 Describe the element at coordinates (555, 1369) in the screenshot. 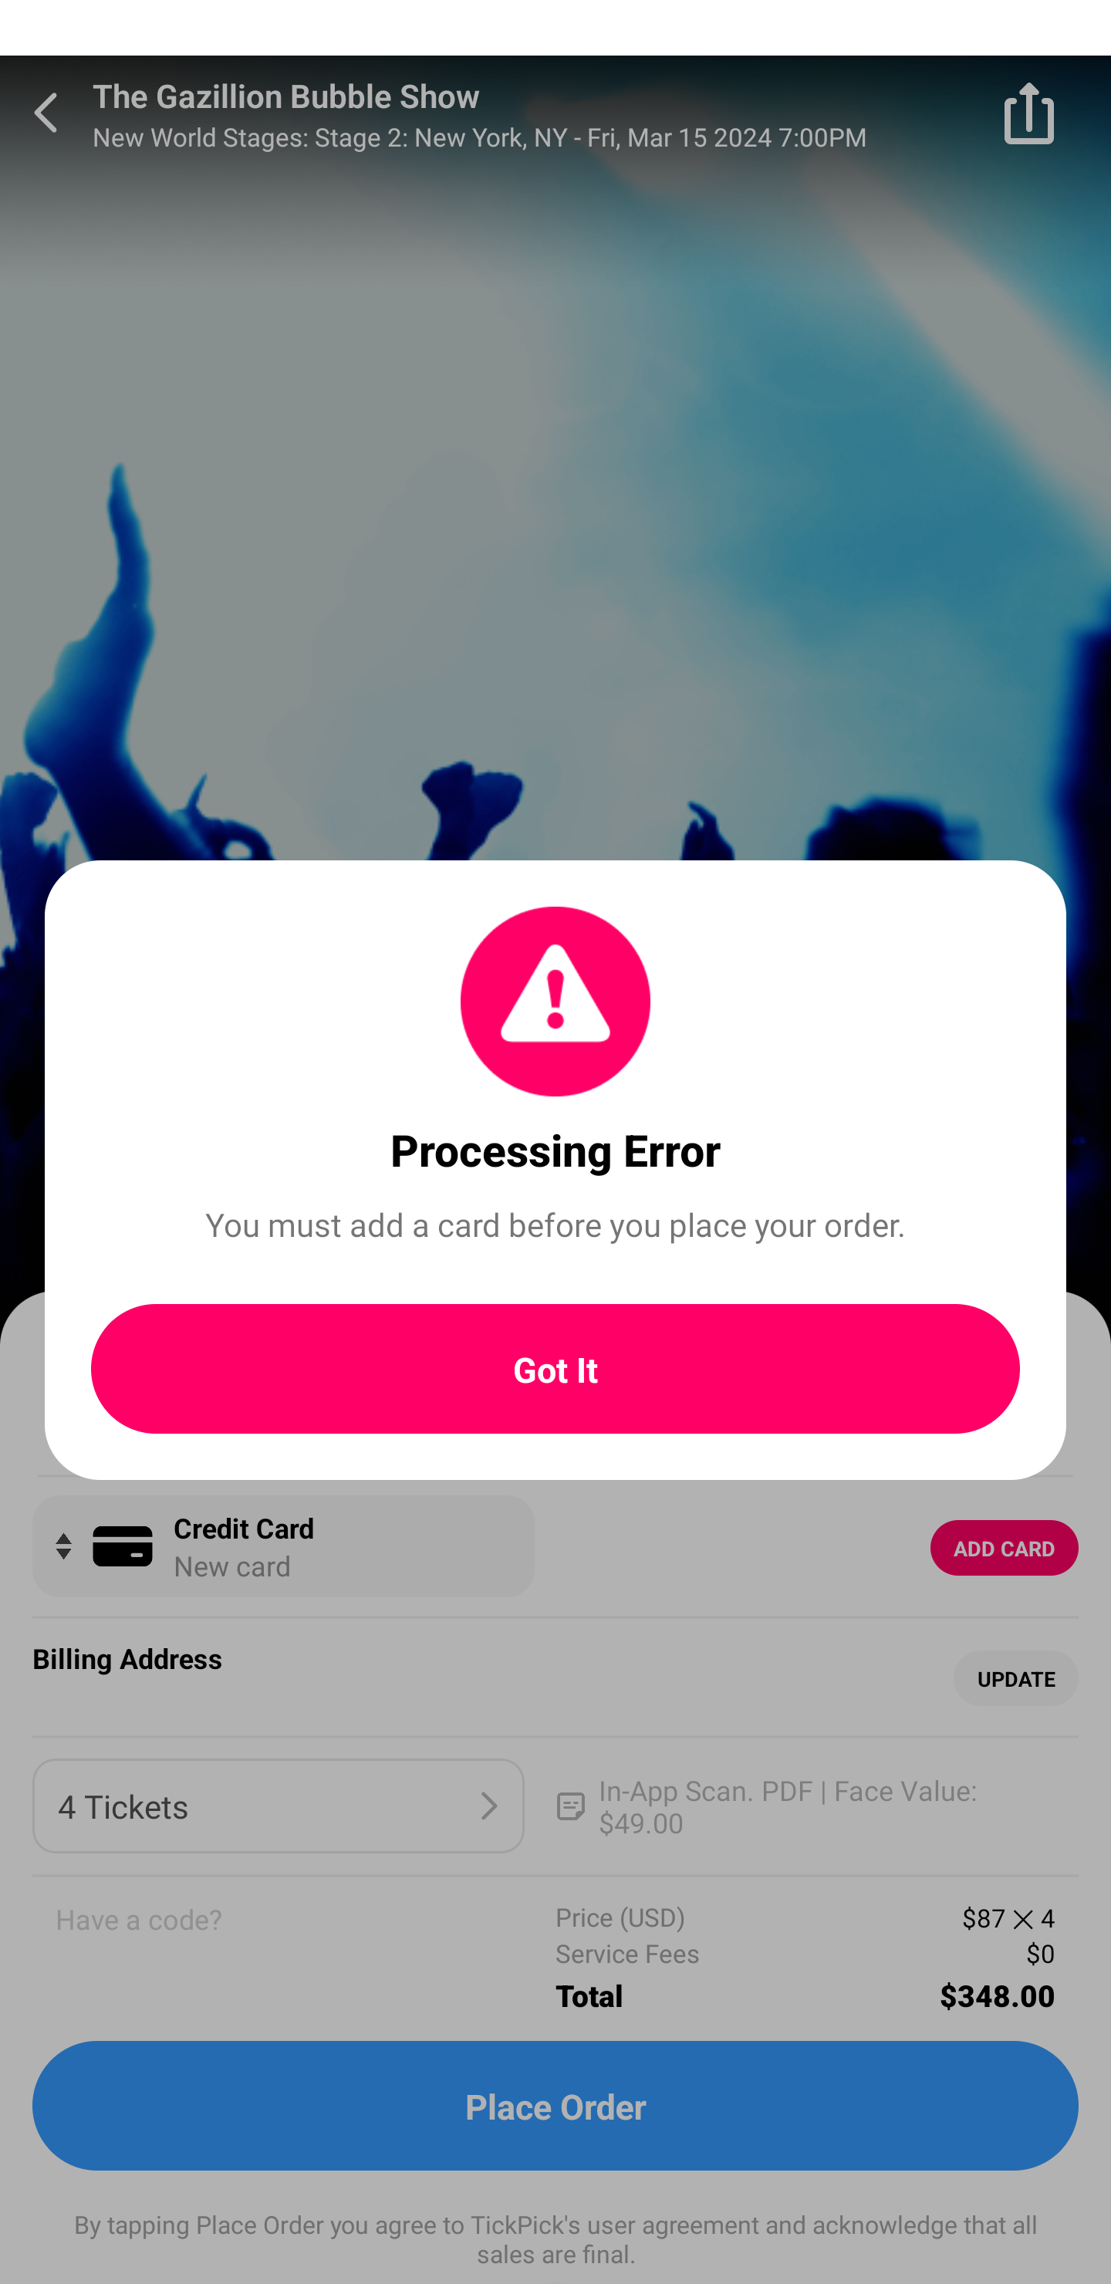

I see `Got It` at that location.